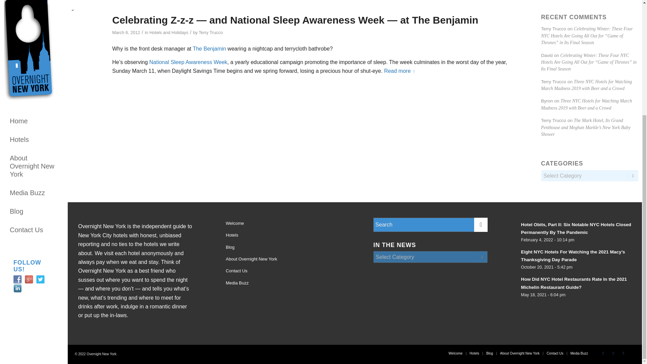 The height and width of the screenshot is (364, 647). I want to click on Contact Us, so click(34, 65).